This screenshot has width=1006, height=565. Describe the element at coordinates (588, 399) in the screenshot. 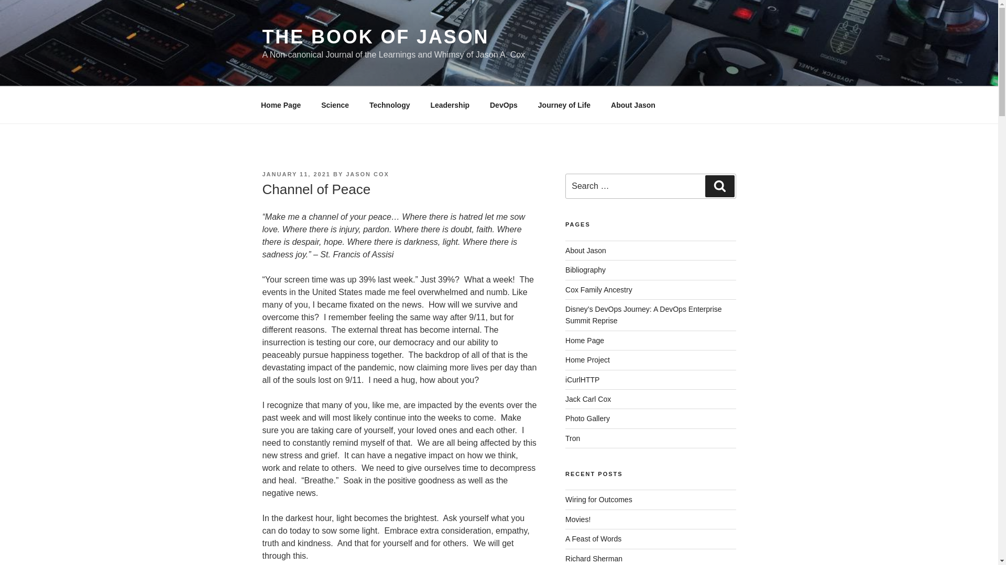

I see `Jack Carl Cox` at that location.